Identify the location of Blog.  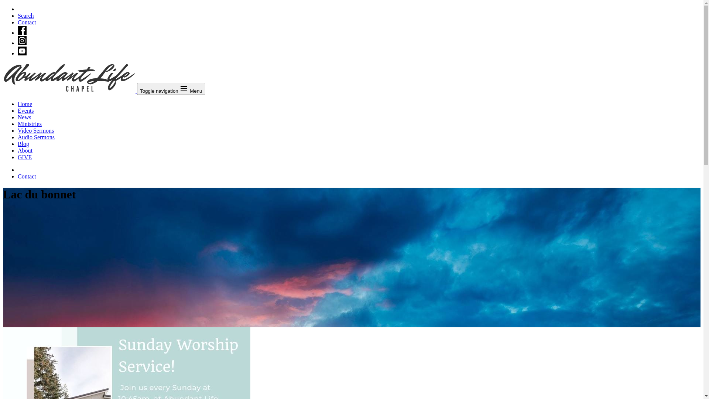
(24, 144).